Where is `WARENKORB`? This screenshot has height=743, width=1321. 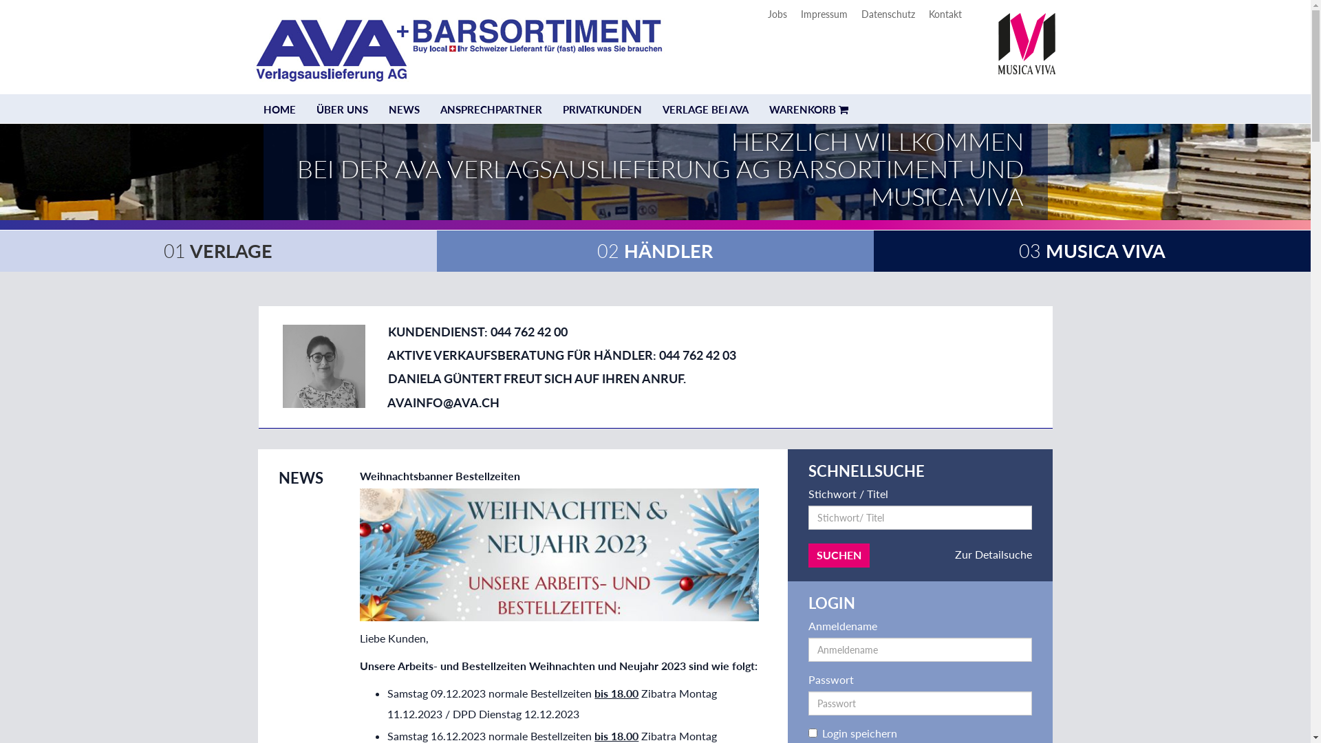 WARENKORB is located at coordinates (808, 110).